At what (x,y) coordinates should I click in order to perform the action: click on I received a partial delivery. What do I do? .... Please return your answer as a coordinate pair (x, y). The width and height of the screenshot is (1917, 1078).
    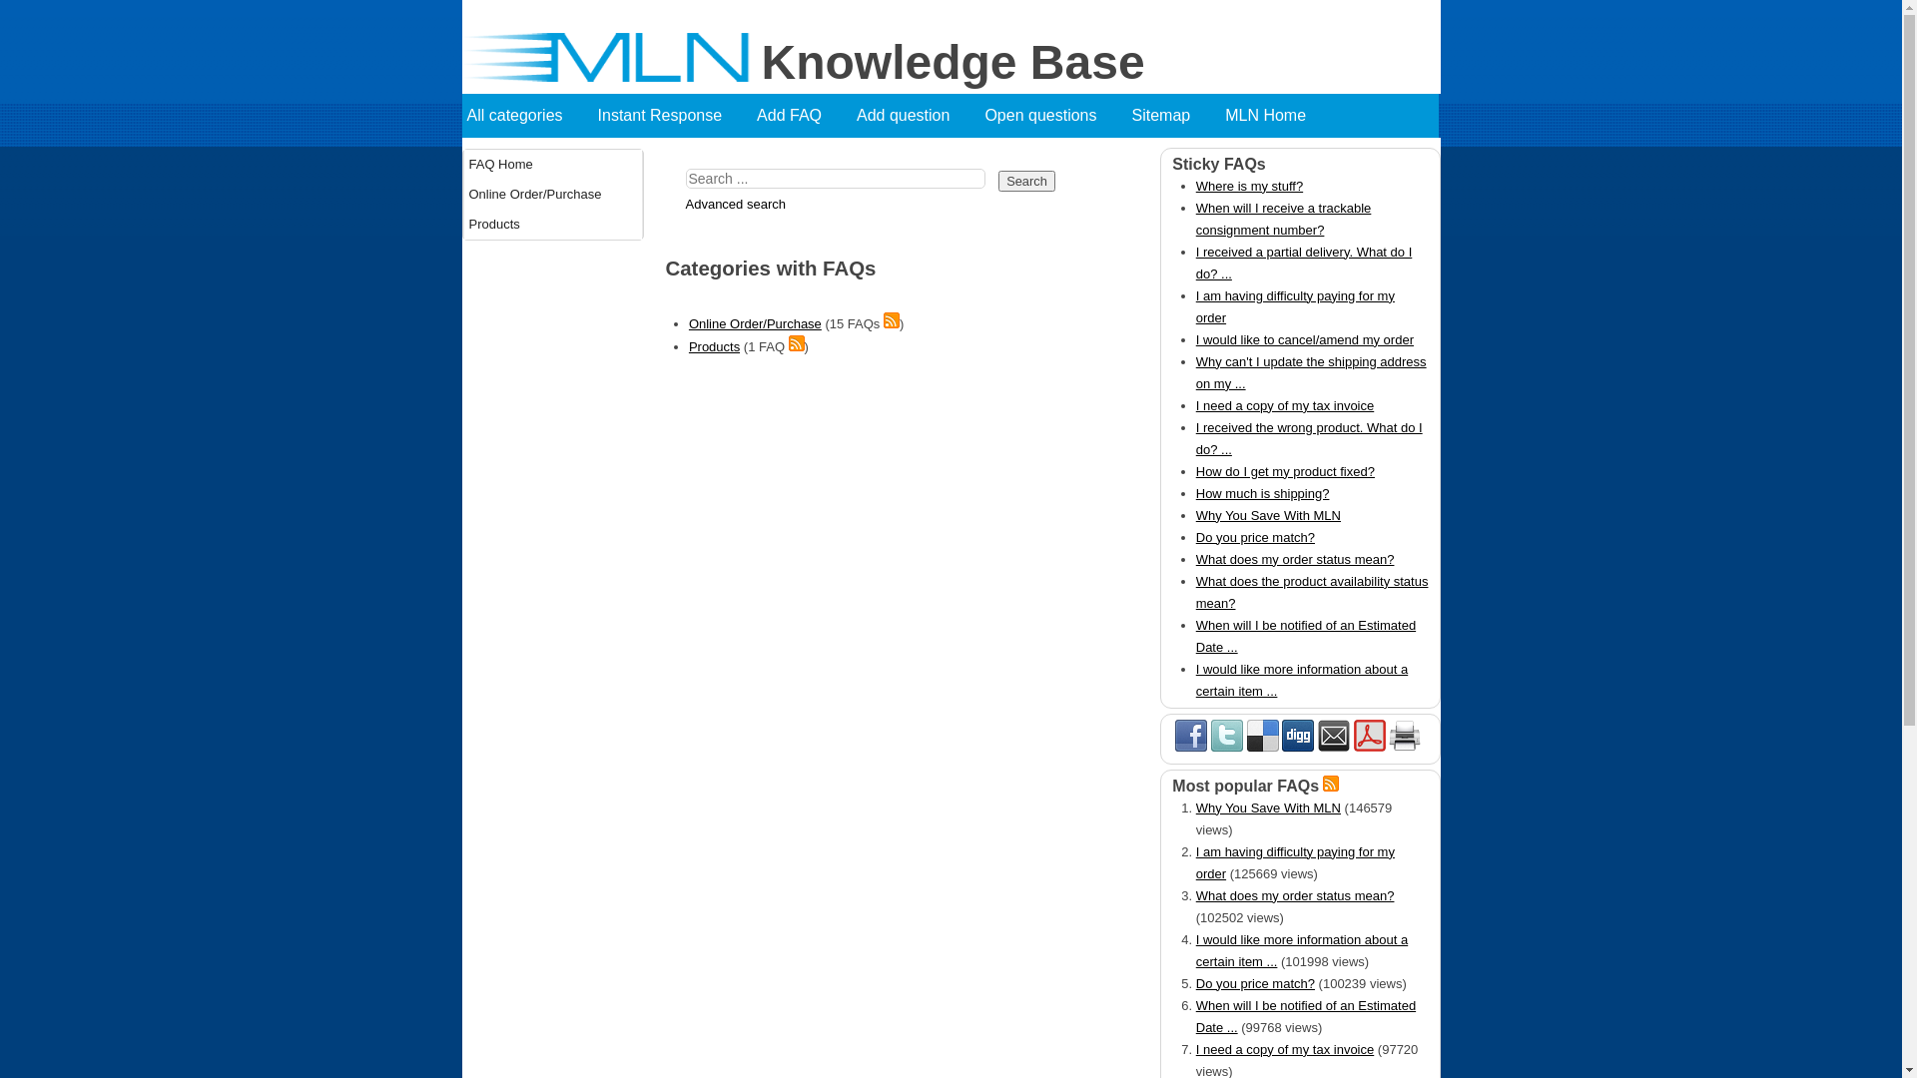
    Looking at the image, I should click on (1312, 264).